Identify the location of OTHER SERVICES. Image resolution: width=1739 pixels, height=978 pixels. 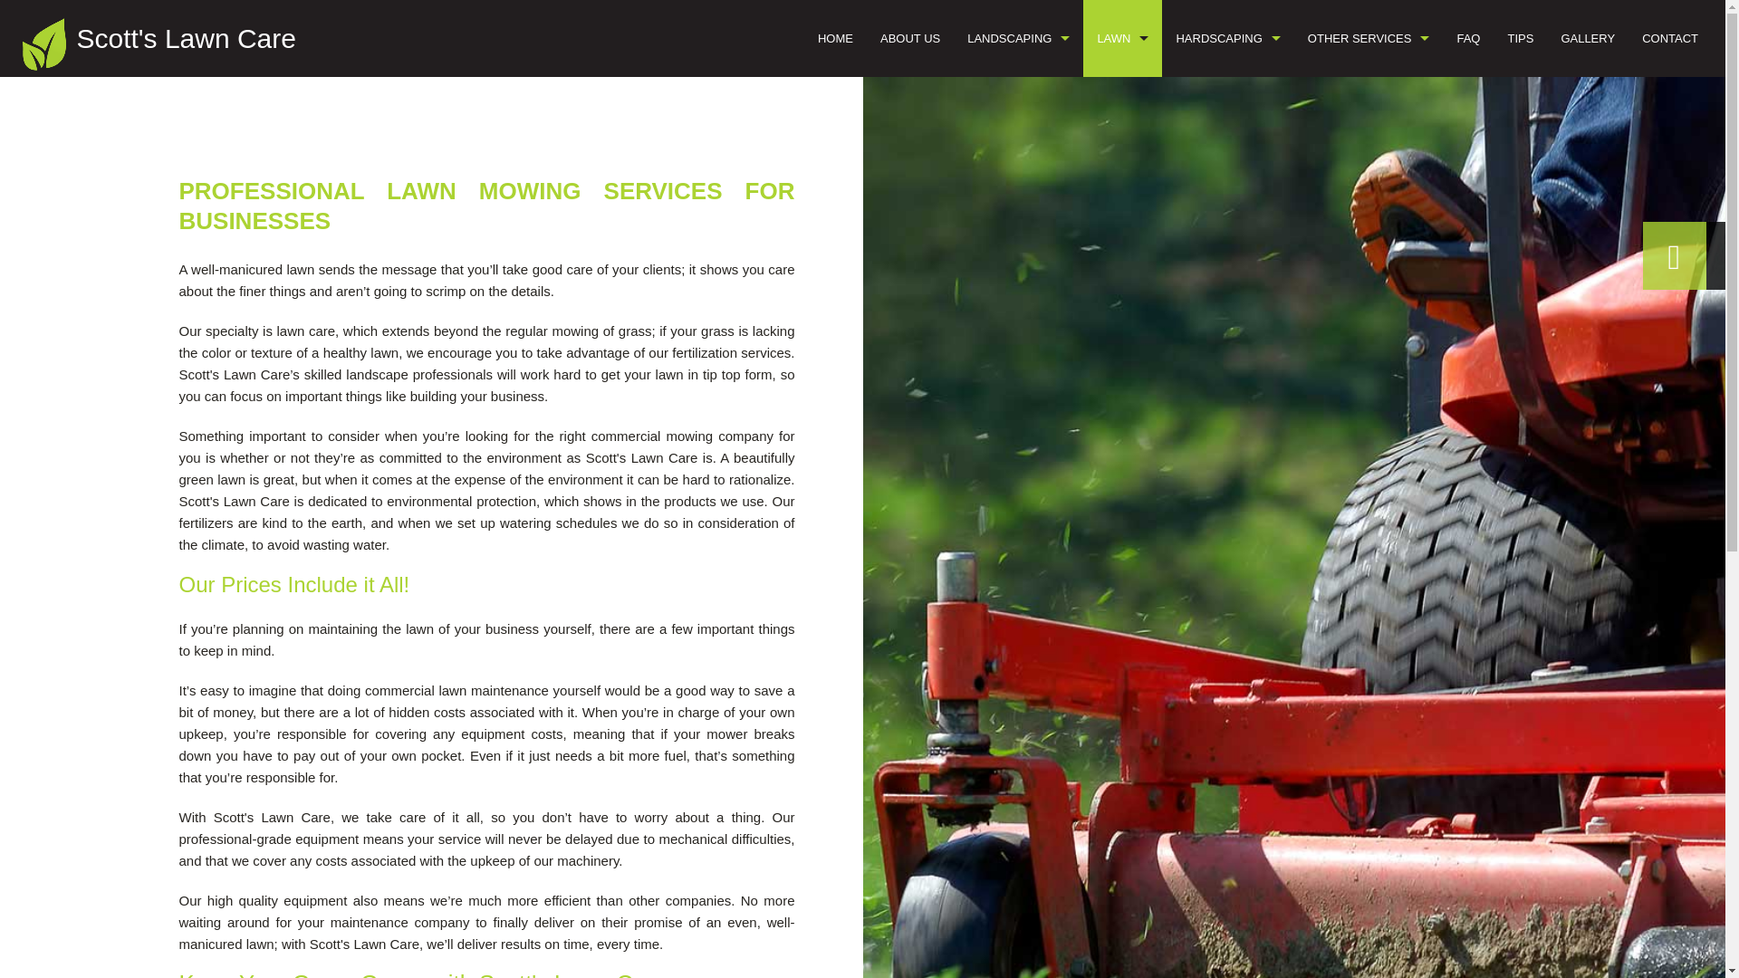
(1368, 38).